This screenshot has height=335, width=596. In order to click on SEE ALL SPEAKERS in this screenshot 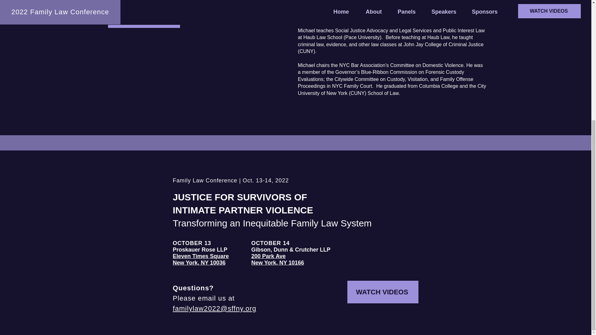, I will do `click(144, 20)`.